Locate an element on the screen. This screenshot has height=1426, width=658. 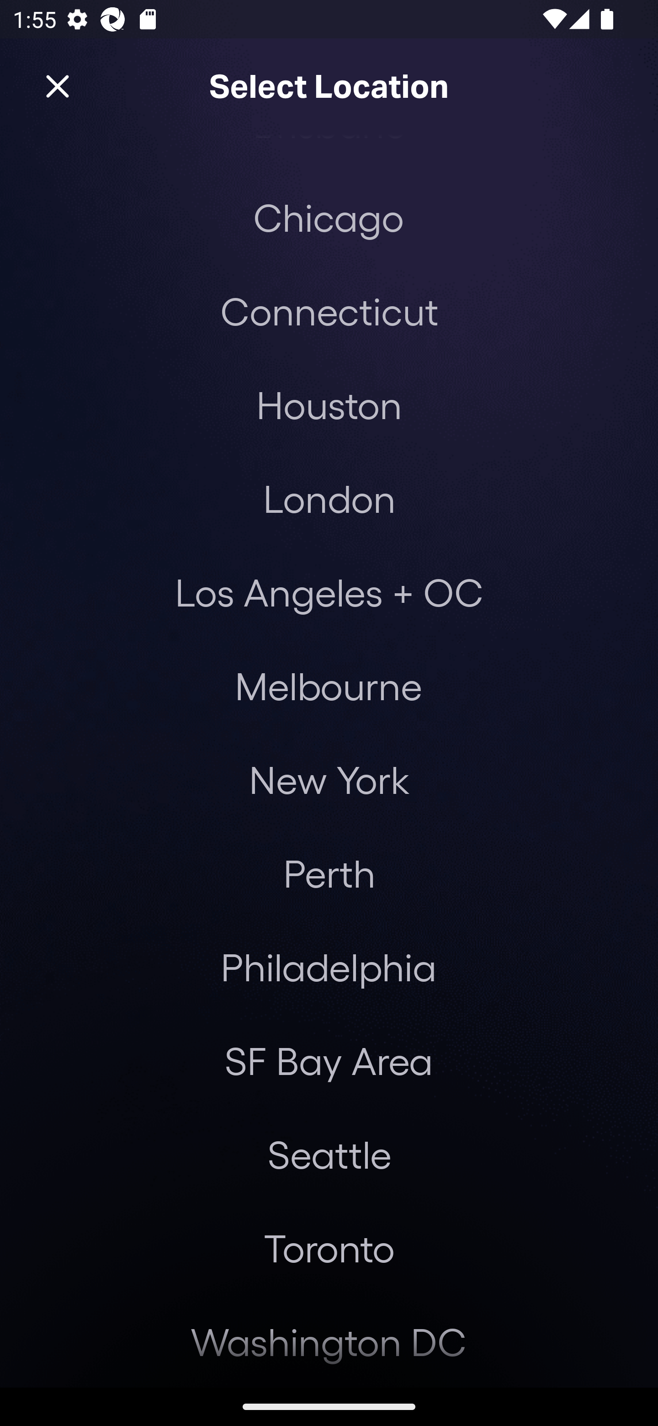
Toronto is located at coordinates (329, 1248).